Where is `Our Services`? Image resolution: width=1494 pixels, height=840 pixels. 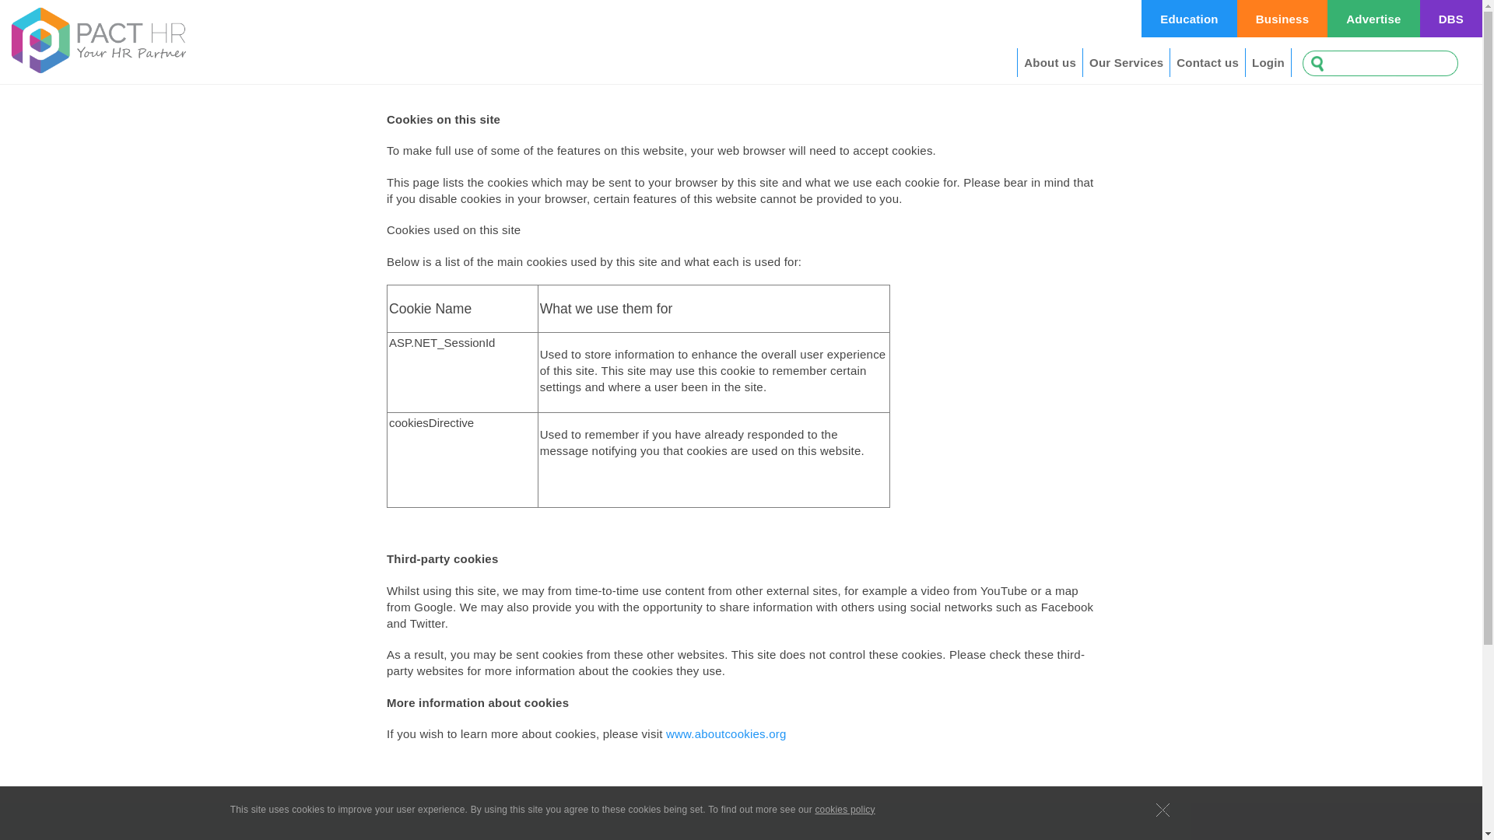 Our Services is located at coordinates (1126, 62).